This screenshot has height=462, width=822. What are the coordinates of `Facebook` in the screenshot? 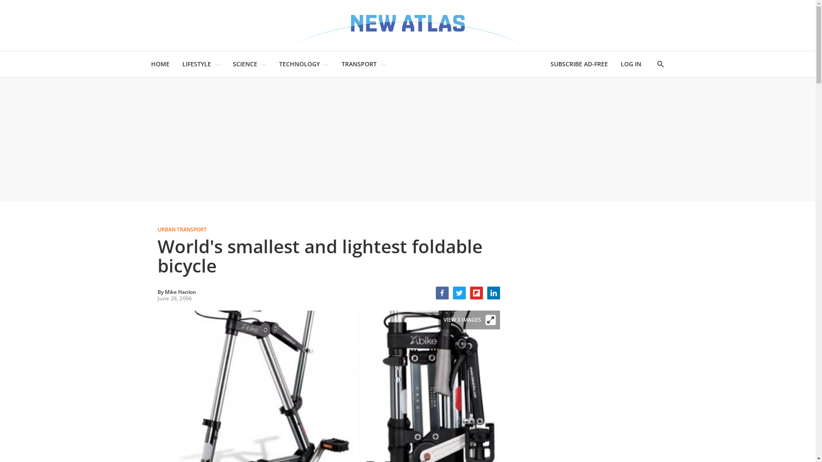 It's located at (442, 293).